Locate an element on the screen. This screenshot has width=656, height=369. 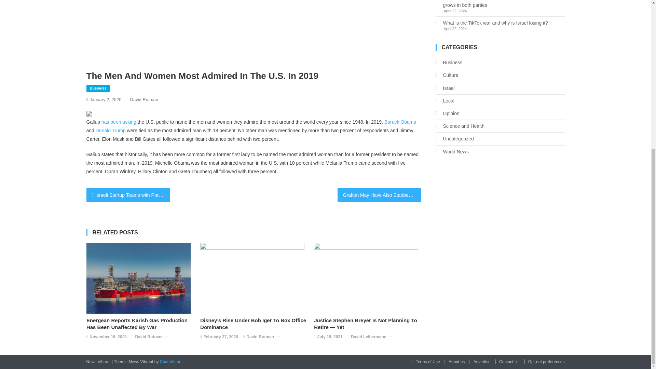
has been asking is located at coordinates (119, 122).